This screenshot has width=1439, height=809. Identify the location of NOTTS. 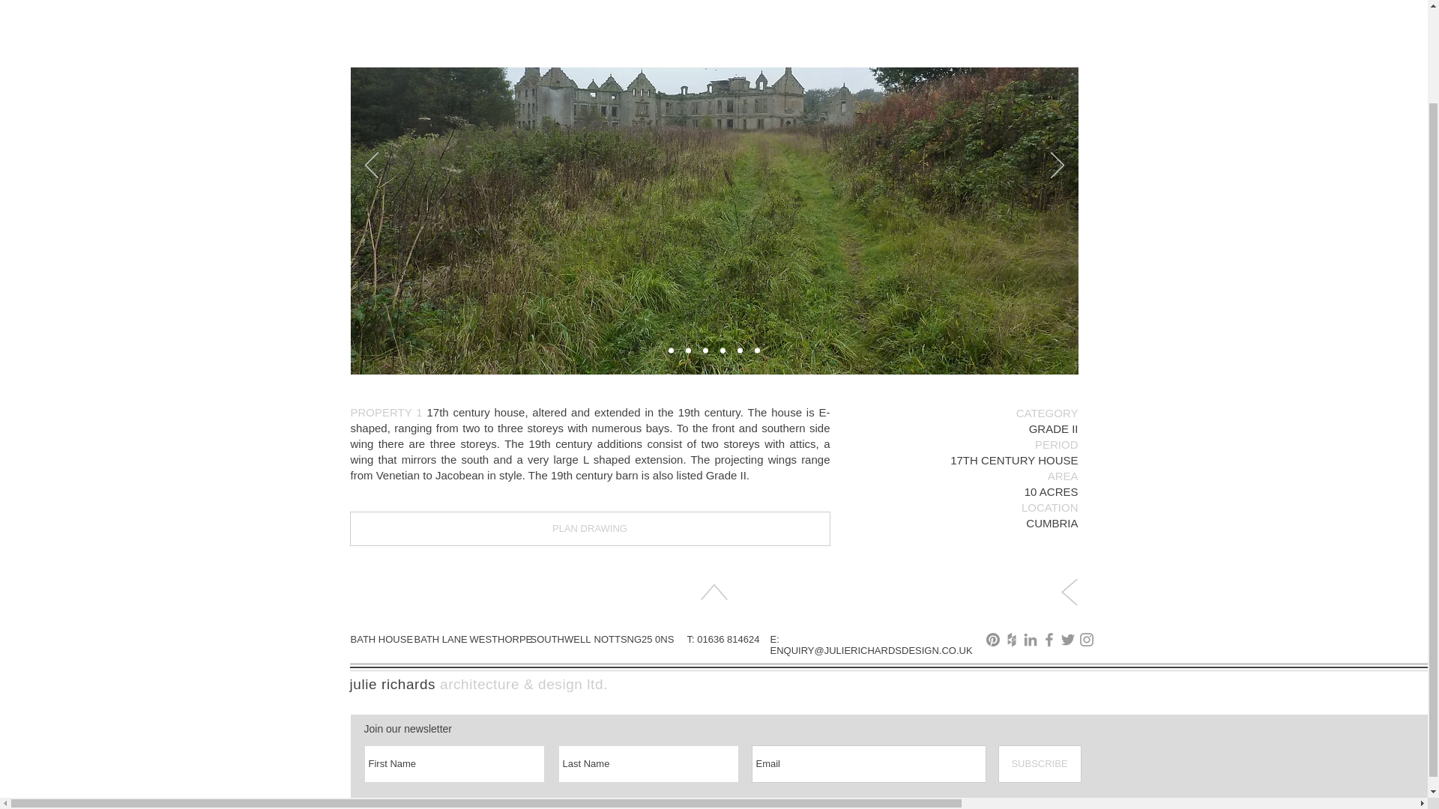
(609, 638).